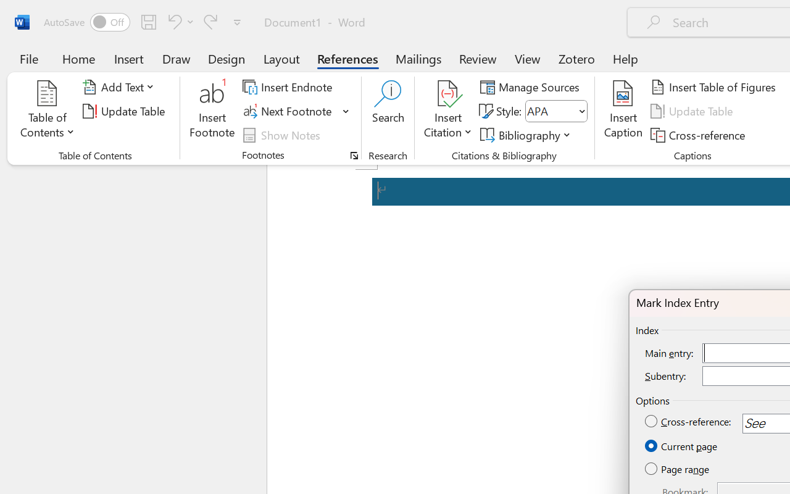 The height and width of the screenshot is (494, 790). I want to click on Next Footnote, so click(296, 111).